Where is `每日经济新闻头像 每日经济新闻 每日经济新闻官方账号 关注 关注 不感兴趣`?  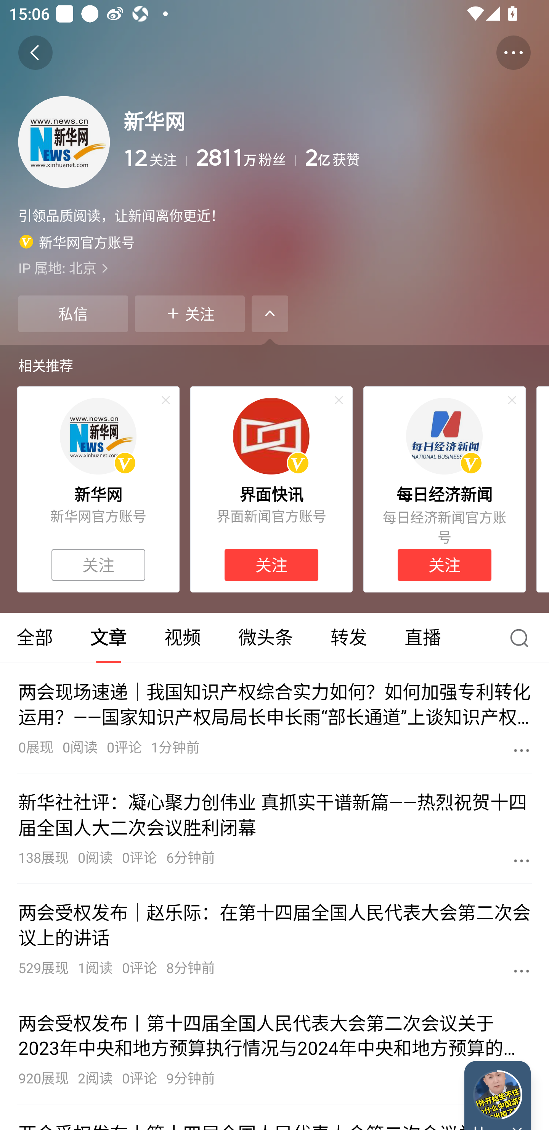 每日经济新闻头像 每日经济新闻 每日经济新闻官方账号 关注 关注 不感兴趣 is located at coordinates (445, 489).